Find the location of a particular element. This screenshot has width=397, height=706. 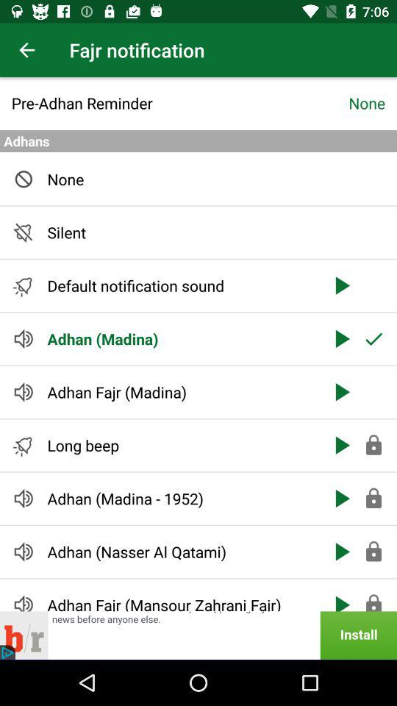

swipe to the adhans icon is located at coordinates (198, 141).